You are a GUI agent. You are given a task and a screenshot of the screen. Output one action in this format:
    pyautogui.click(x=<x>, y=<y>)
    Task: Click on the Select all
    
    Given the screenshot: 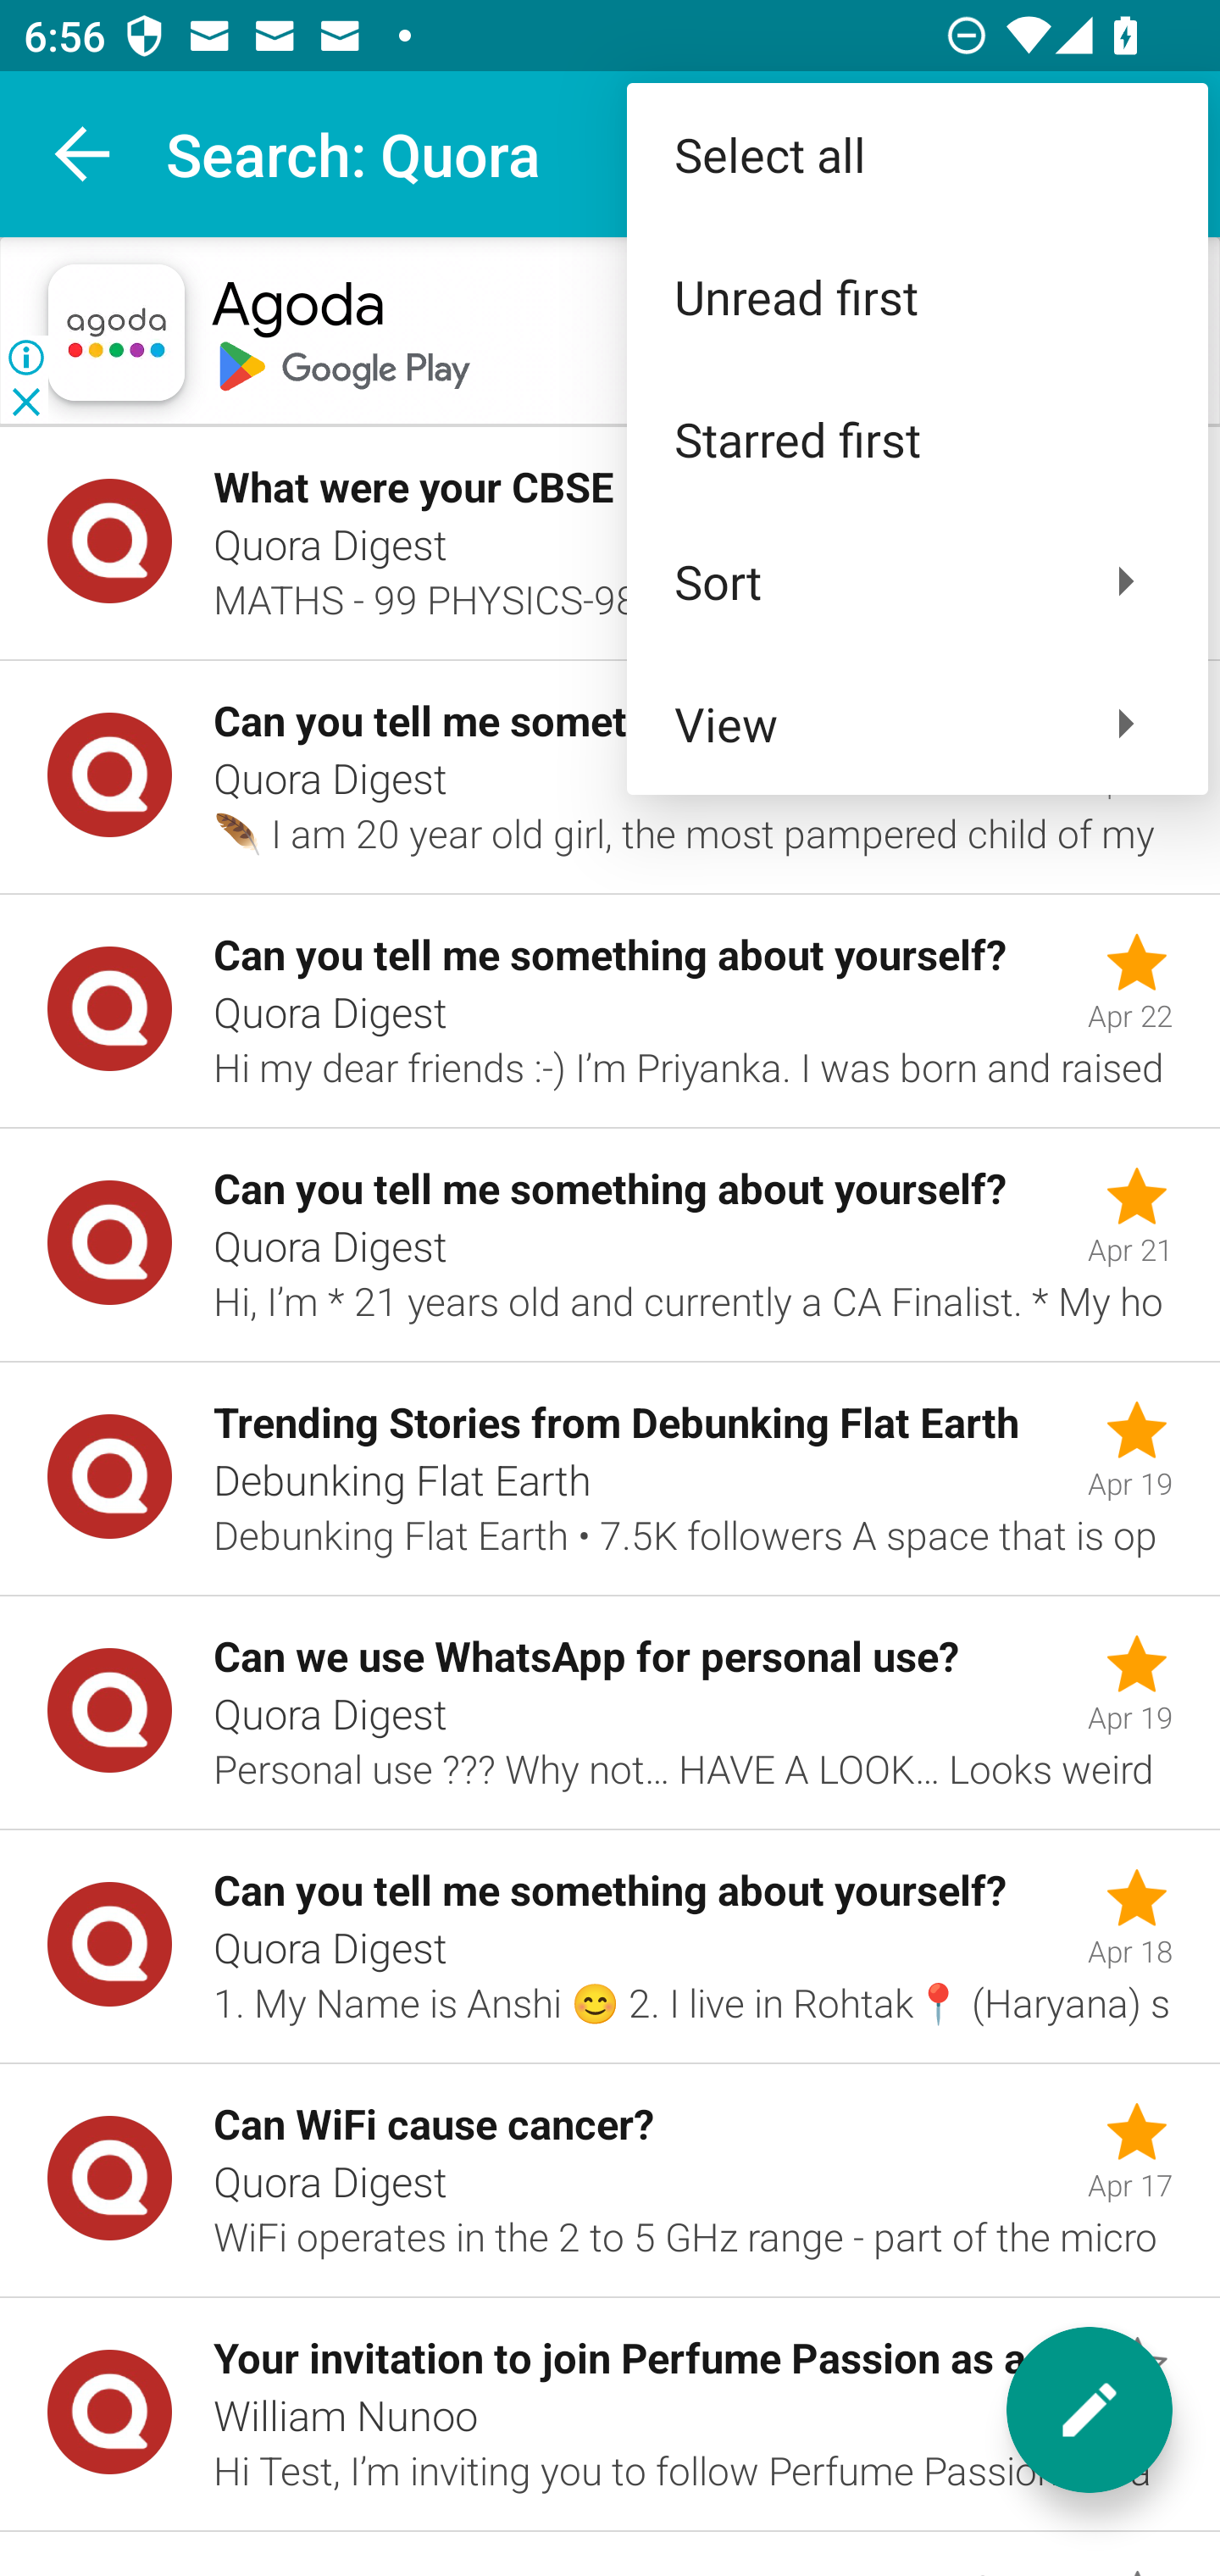 What is the action you would take?
    pyautogui.click(x=917, y=154)
    